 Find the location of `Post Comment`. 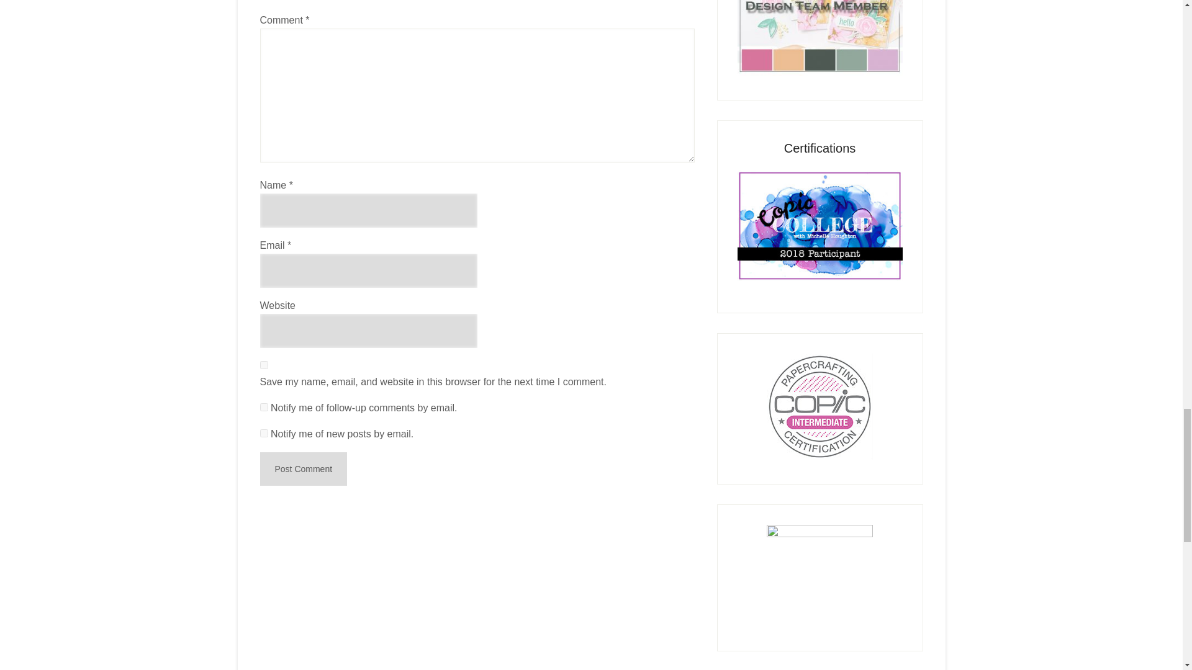

Post Comment is located at coordinates (303, 469).